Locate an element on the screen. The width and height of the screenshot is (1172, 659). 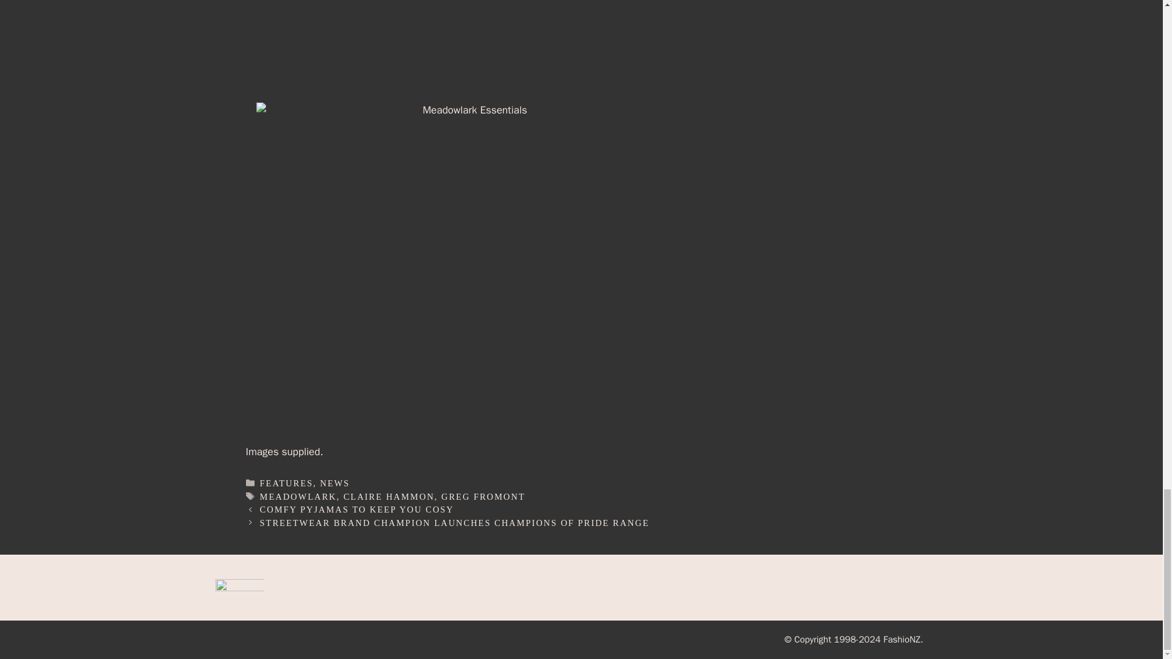
CLAIRE HAMMON is located at coordinates (389, 496).